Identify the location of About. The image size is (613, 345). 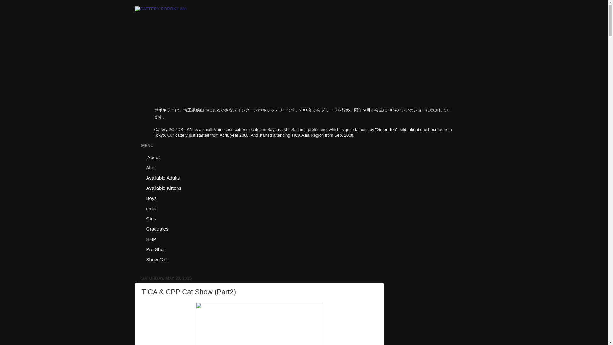
(153, 157).